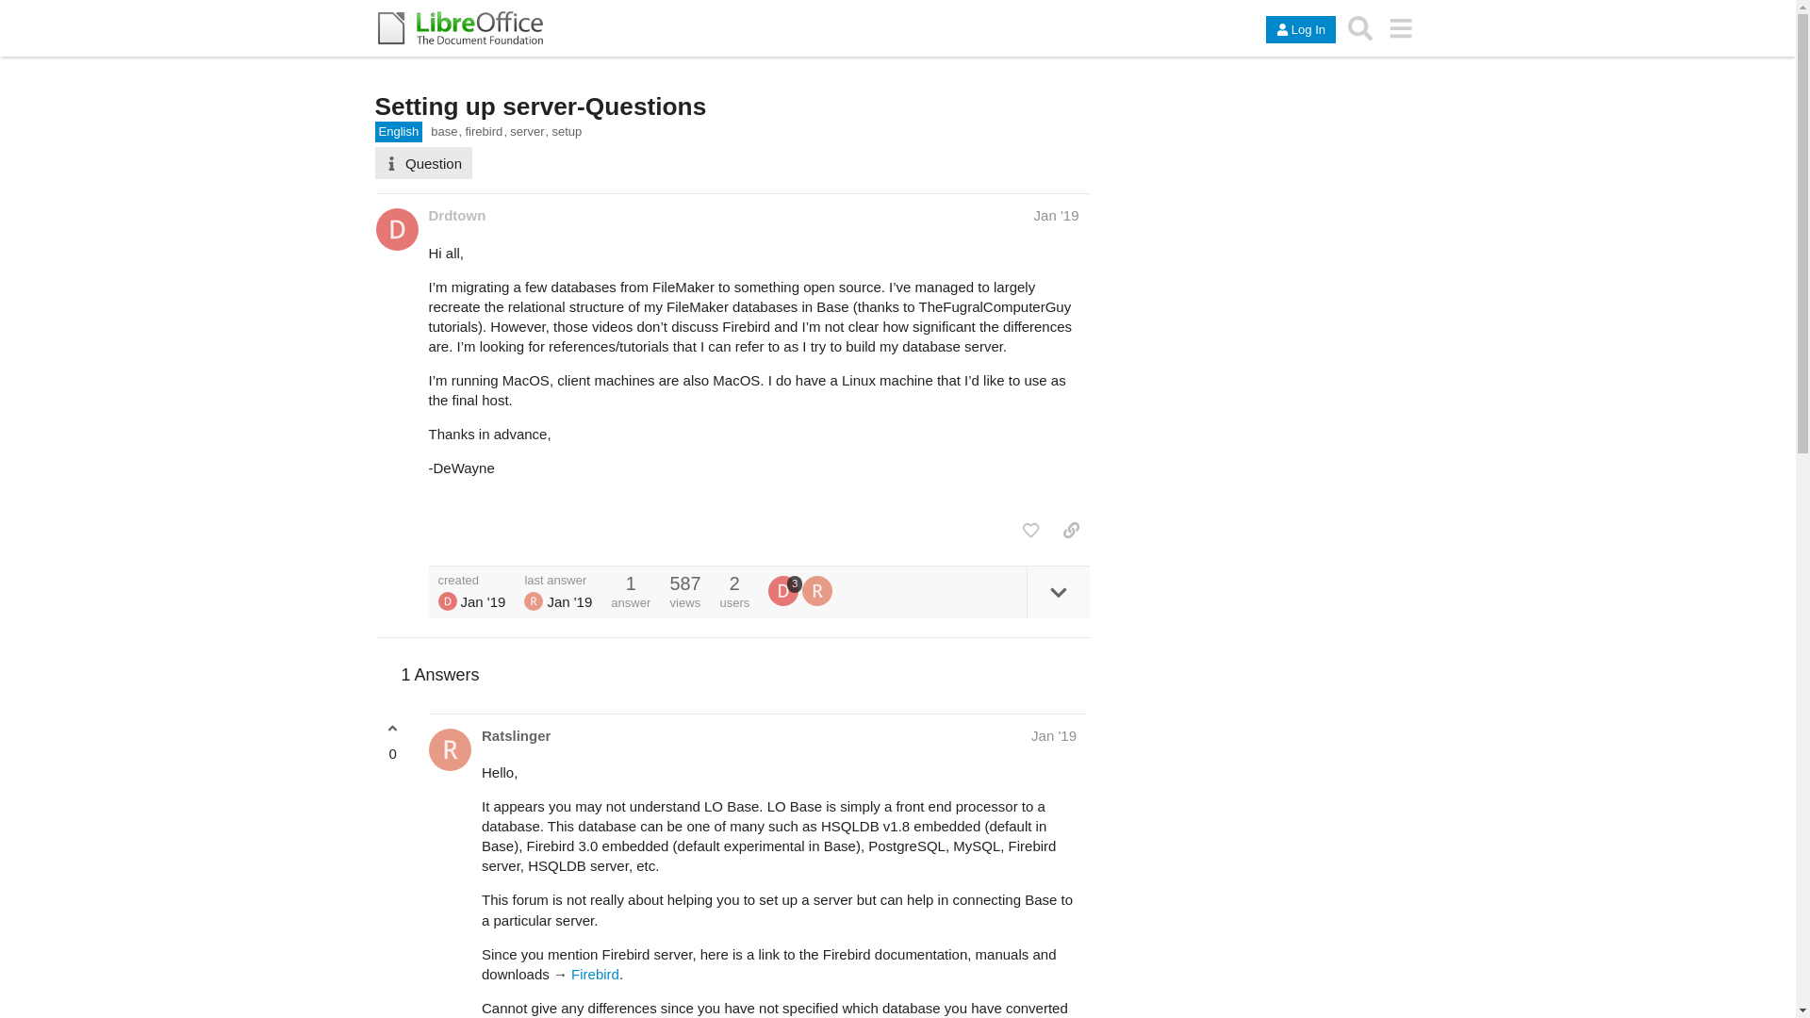 The image size is (1810, 1018). What do you see at coordinates (1054, 735) in the screenshot?
I see `Jan 25, 2019 12:54 pm` at bounding box center [1054, 735].